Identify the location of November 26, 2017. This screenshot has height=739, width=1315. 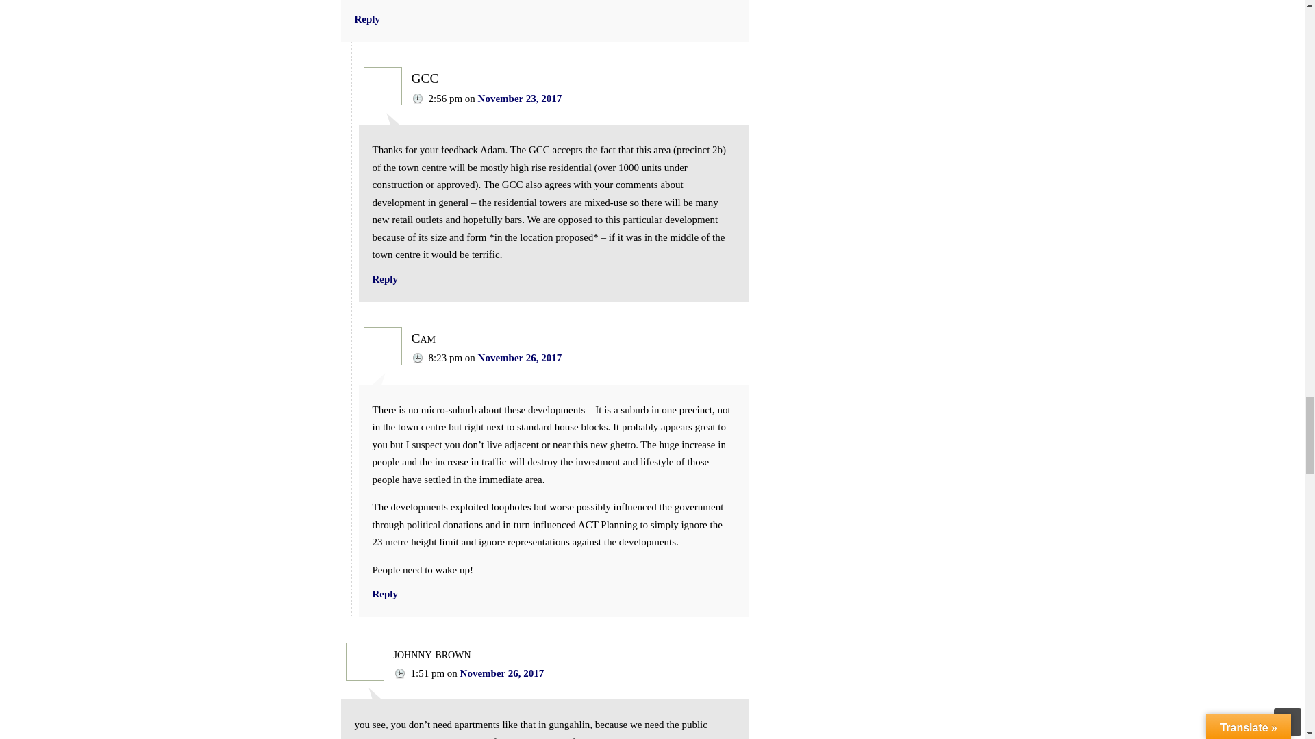
(521, 358).